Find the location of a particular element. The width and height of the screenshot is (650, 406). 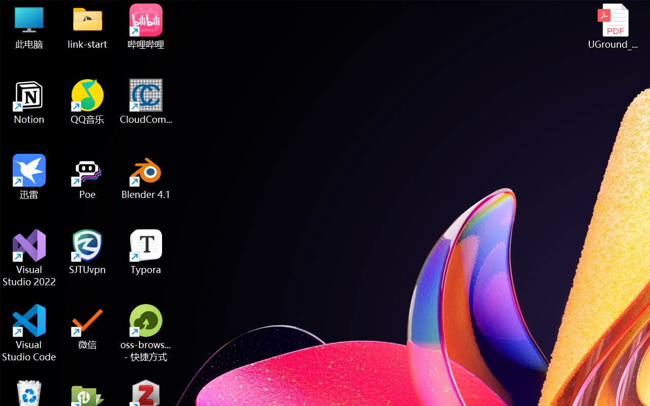

Typora is located at coordinates (146, 252).